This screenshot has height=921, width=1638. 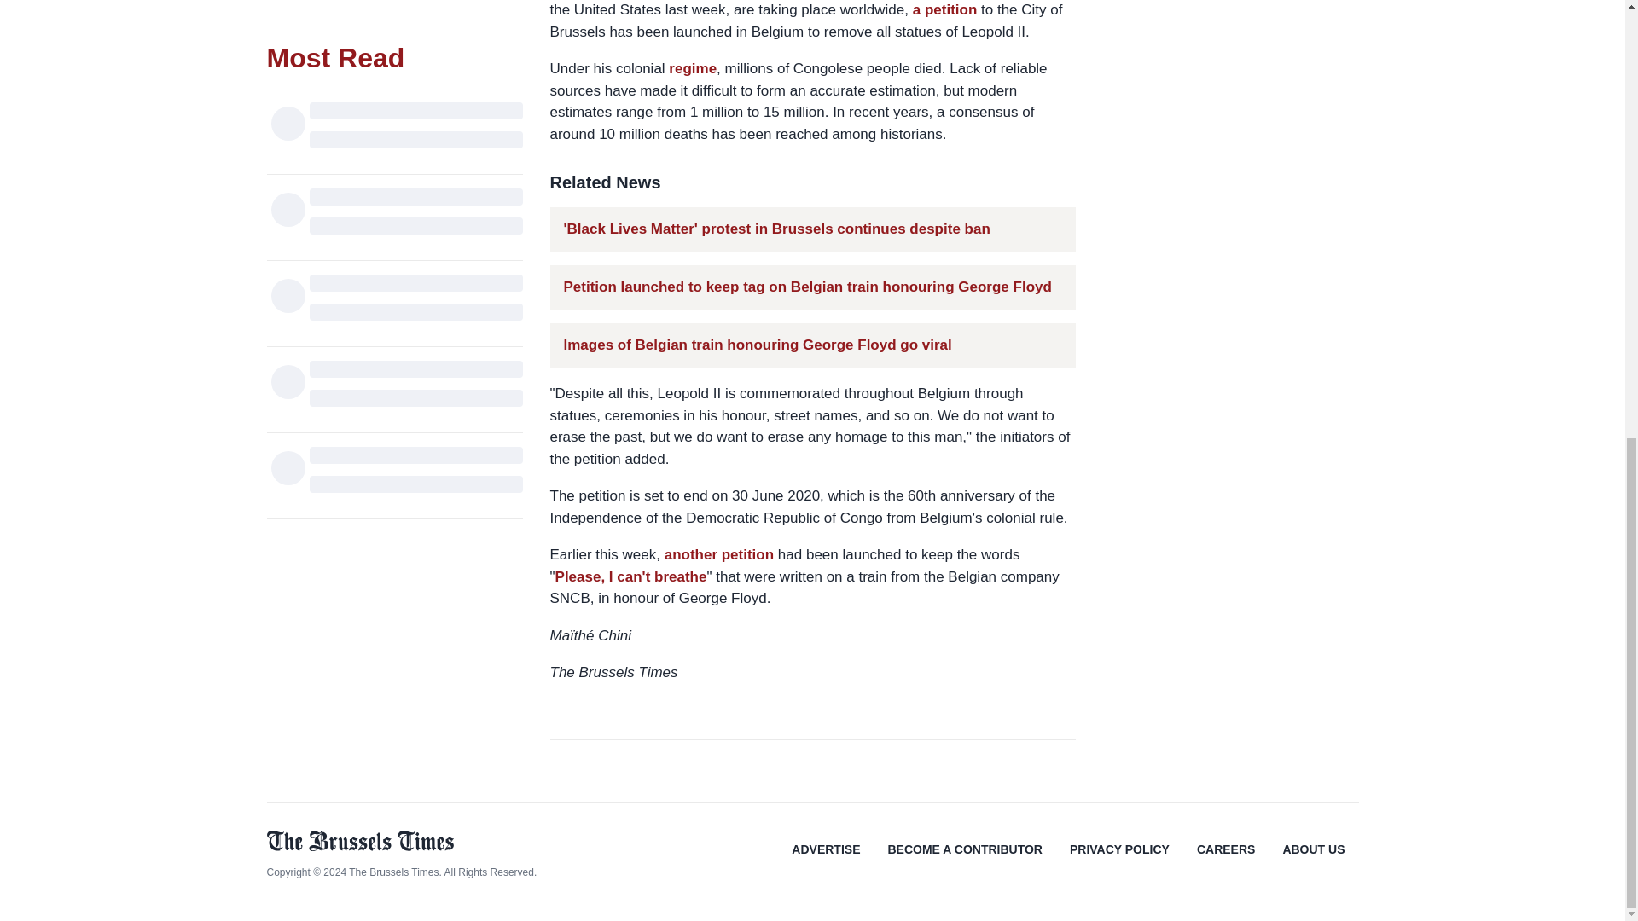 What do you see at coordinates (1119, 861) in the screenshot?
I see `PRIVACY POLICY` at bounding box center [1119, 861].